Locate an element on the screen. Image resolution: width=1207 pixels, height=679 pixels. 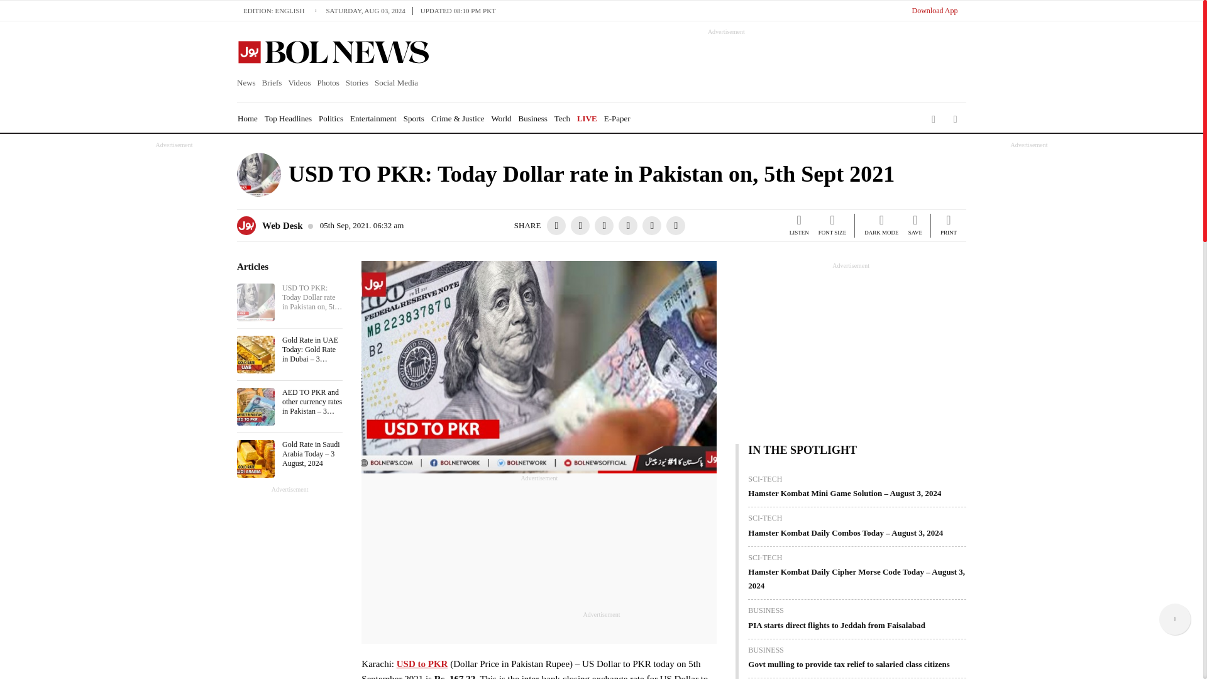
Stories is located at coordinates (357, 83).